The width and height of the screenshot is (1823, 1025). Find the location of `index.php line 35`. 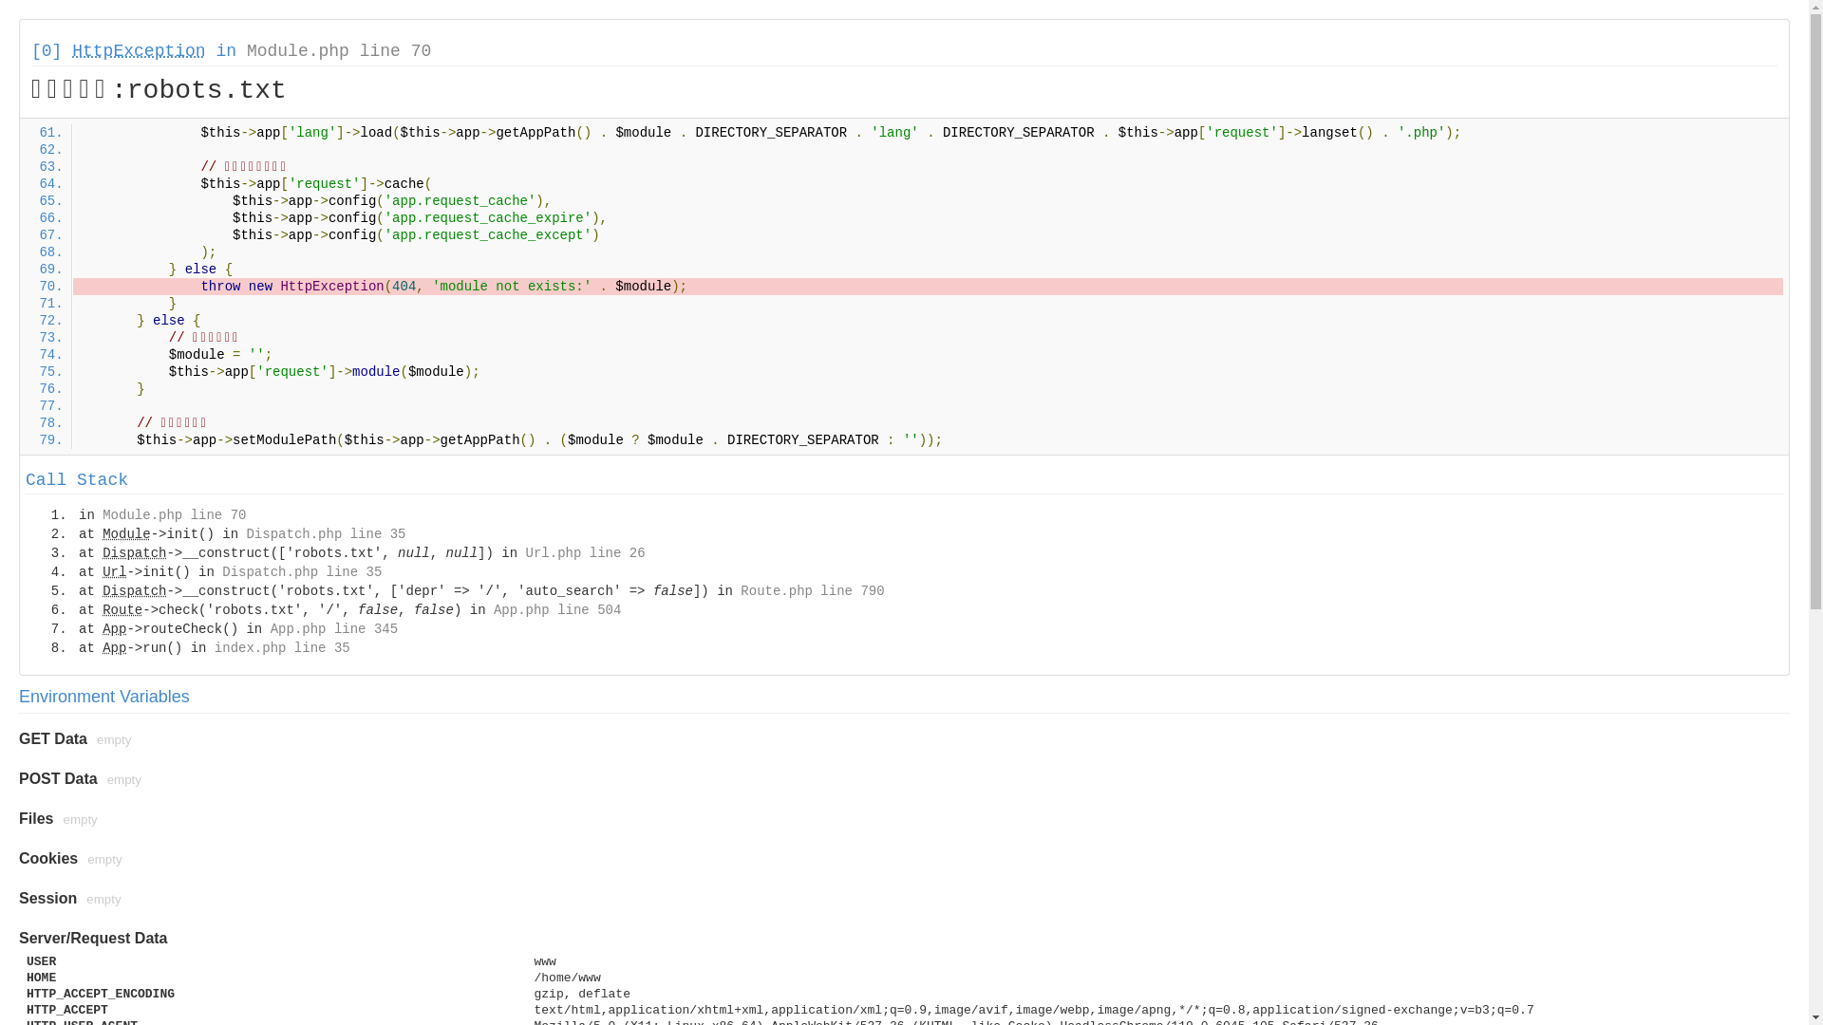

index.php line 35 is located at coordinates (283, 648).